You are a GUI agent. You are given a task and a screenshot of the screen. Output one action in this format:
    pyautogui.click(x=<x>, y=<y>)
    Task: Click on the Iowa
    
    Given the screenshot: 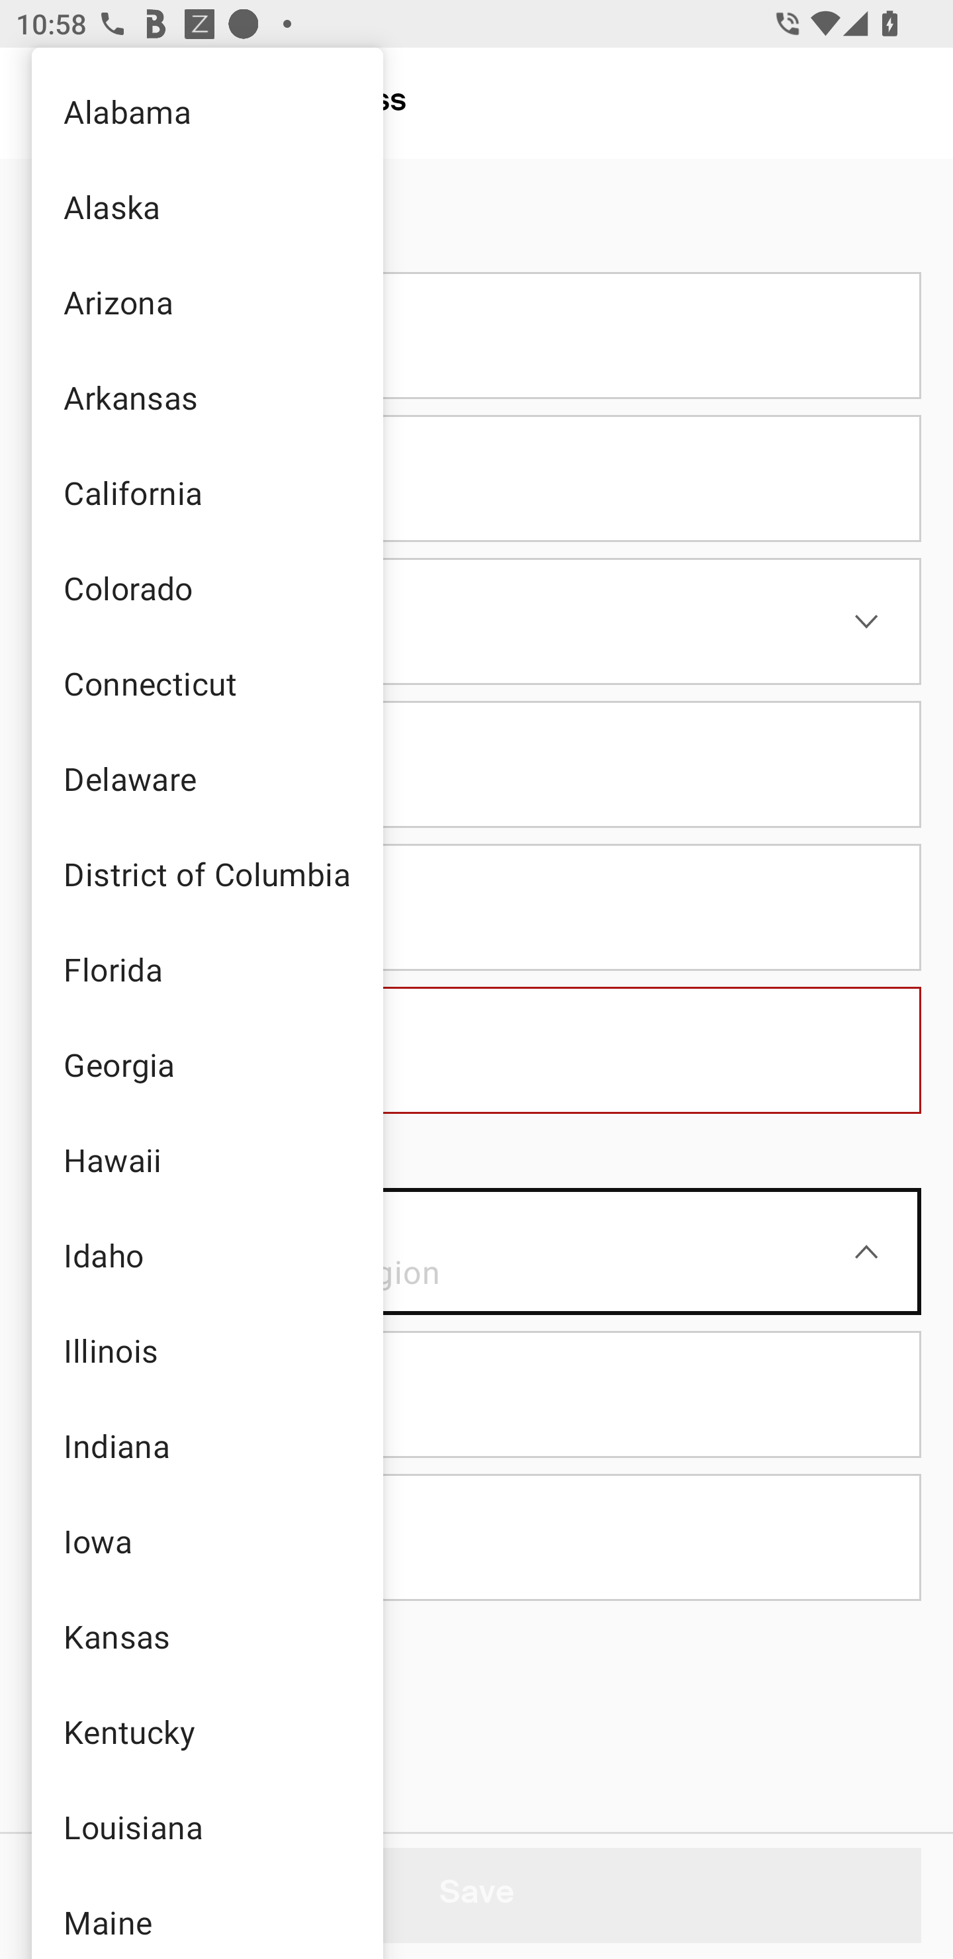 What is the action you would take?
    pyautogui.click(x=206, y=1541)
    